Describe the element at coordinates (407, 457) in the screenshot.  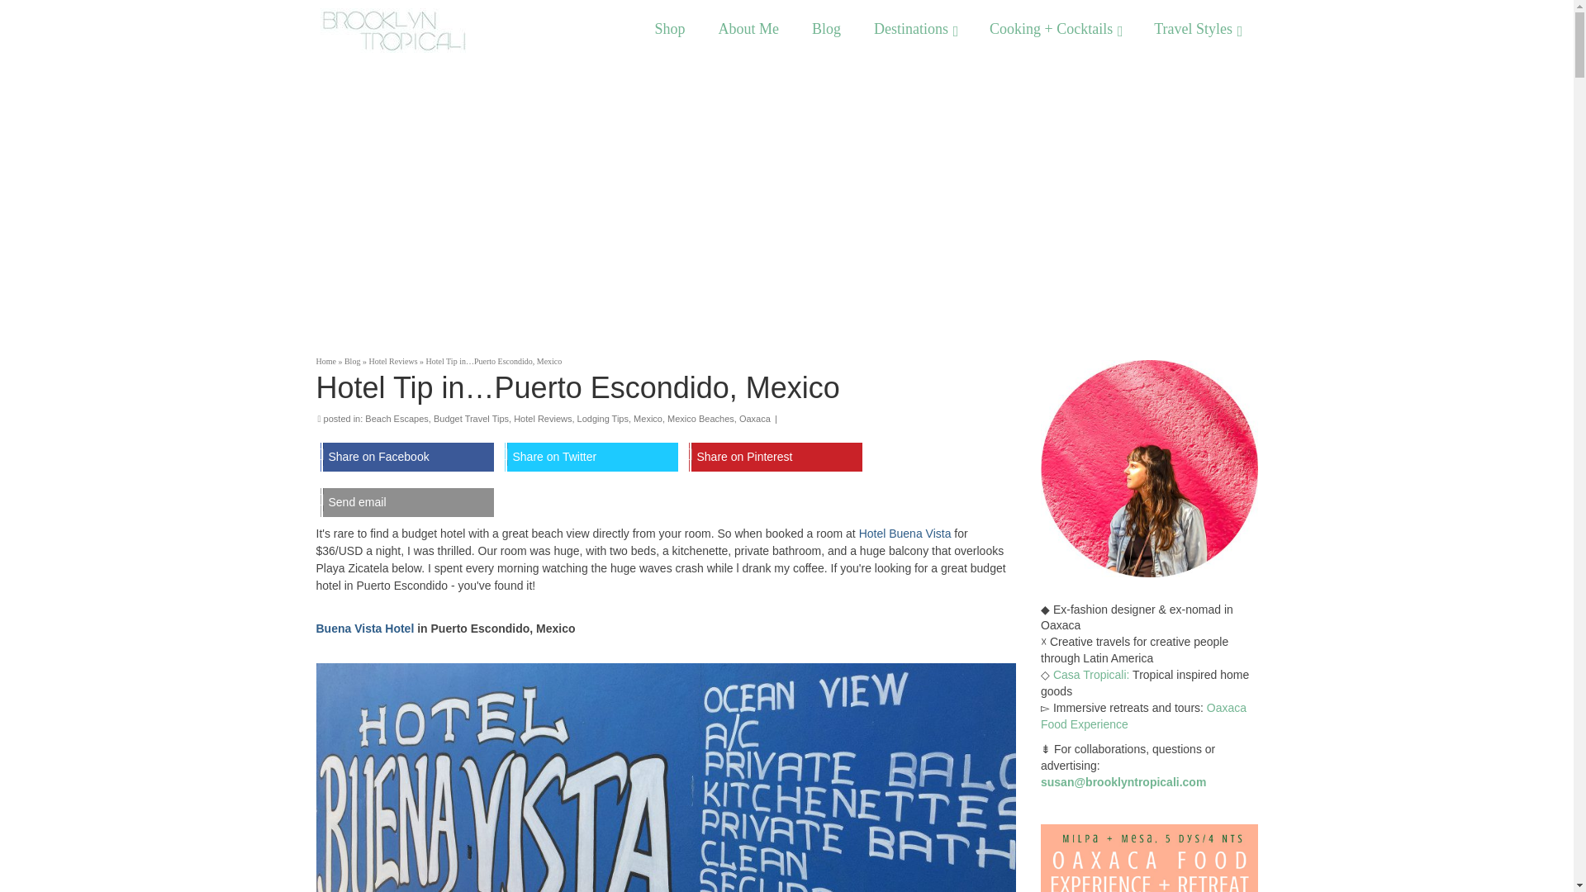
I see `Share on Facebook` at that location.